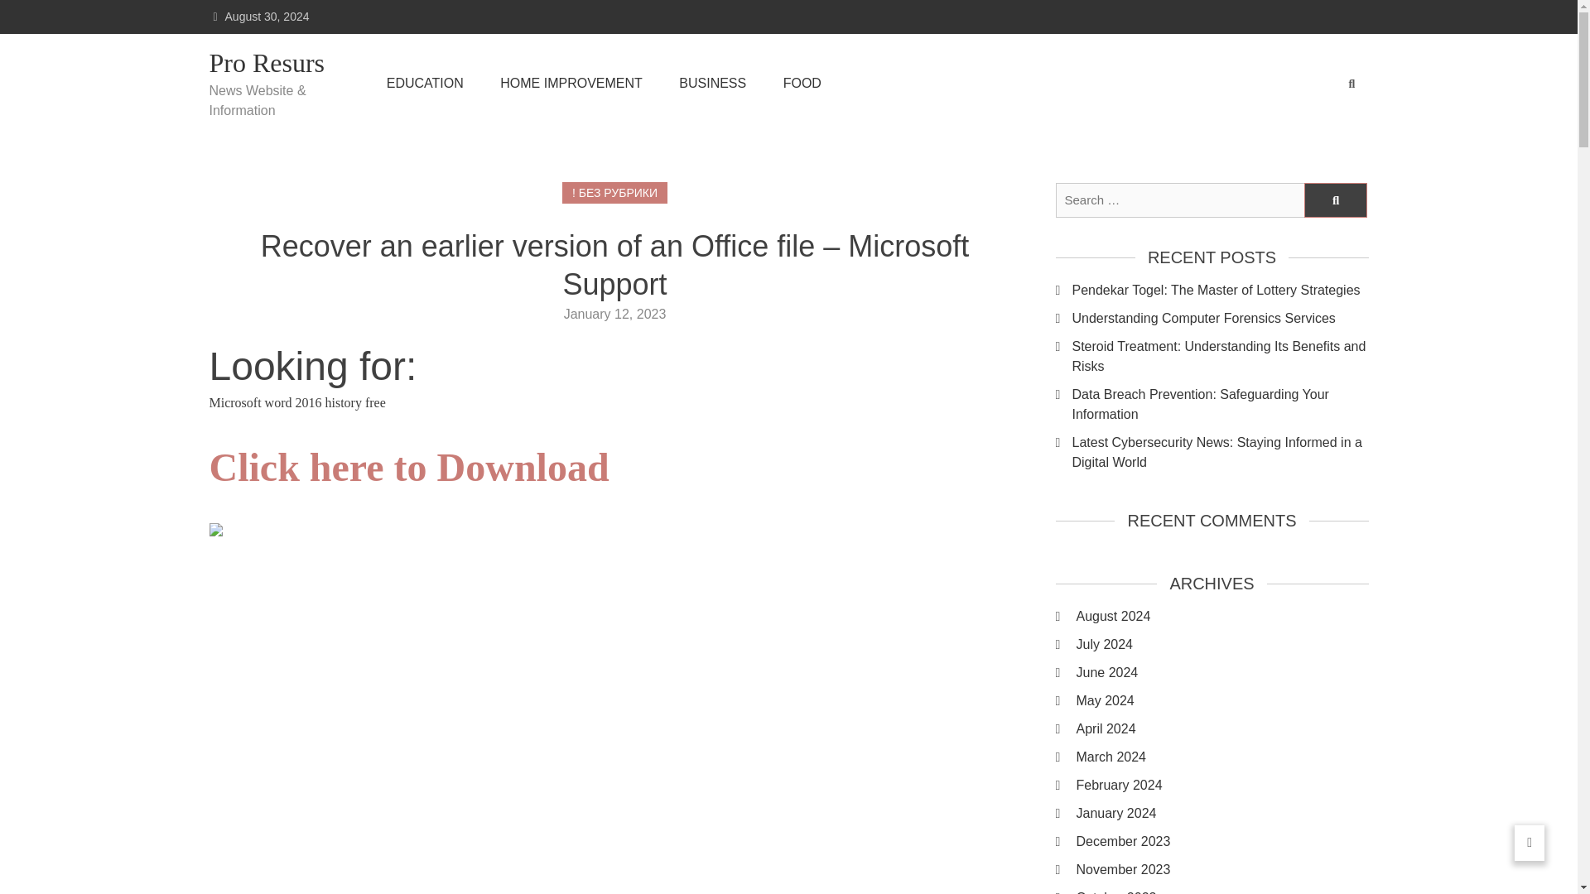 The height and width of the screenshot is (894, 1590). What do you see at coordinates (1222, 700) in the screenshot?
I see `May 2024` at bounding box center [1222, 700].